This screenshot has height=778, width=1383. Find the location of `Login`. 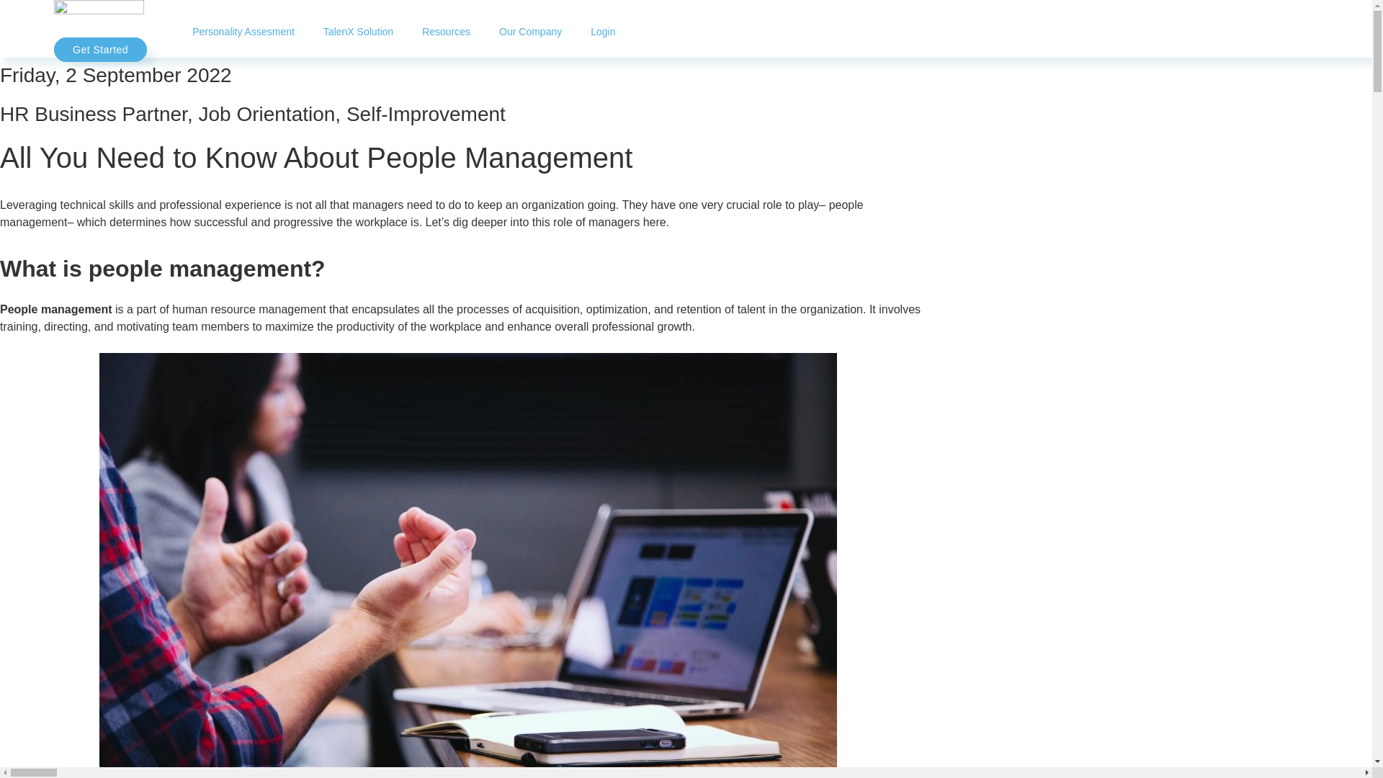

Login is located at coordinates (602, 32).